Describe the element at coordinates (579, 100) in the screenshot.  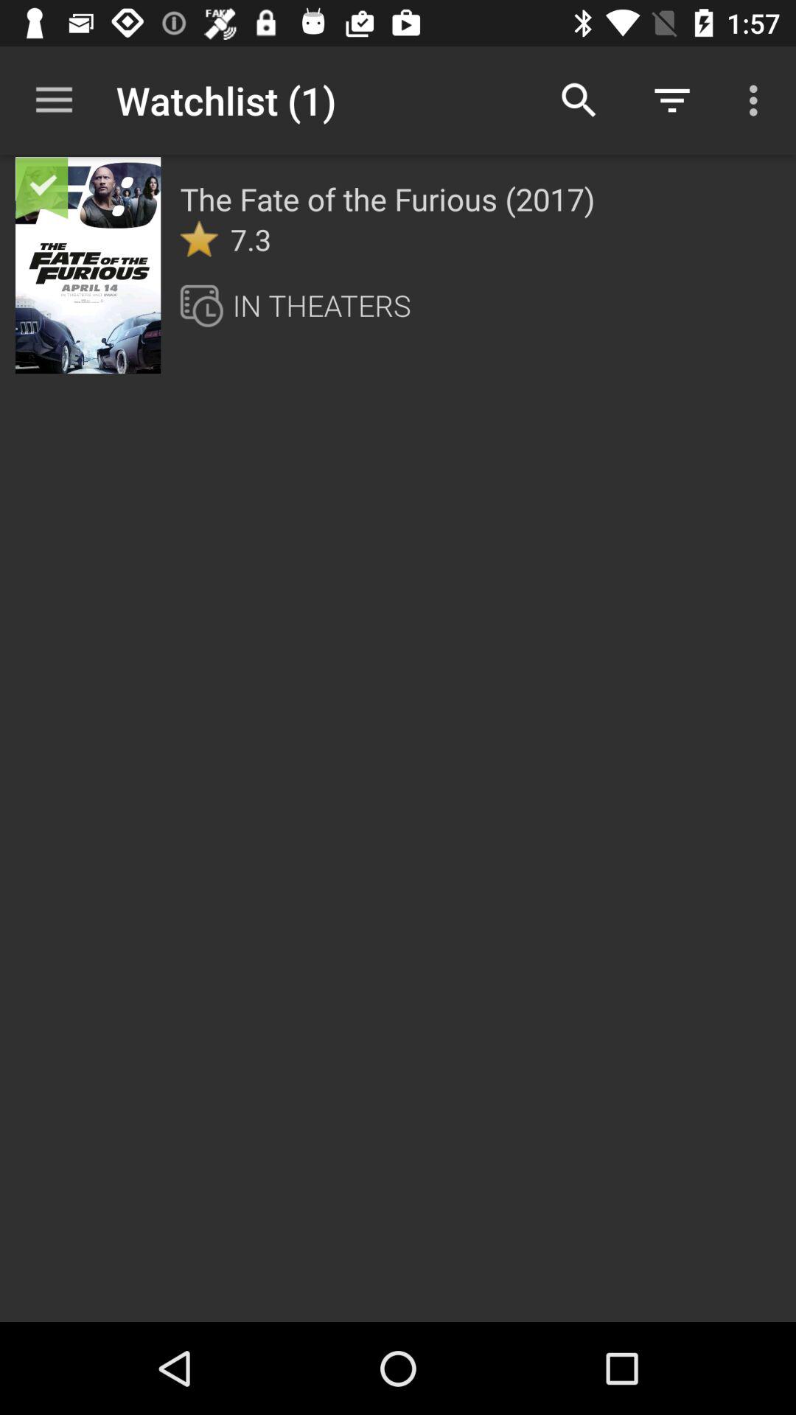
I see `turn off icon to the right of the watchlist (1) app` at that location.